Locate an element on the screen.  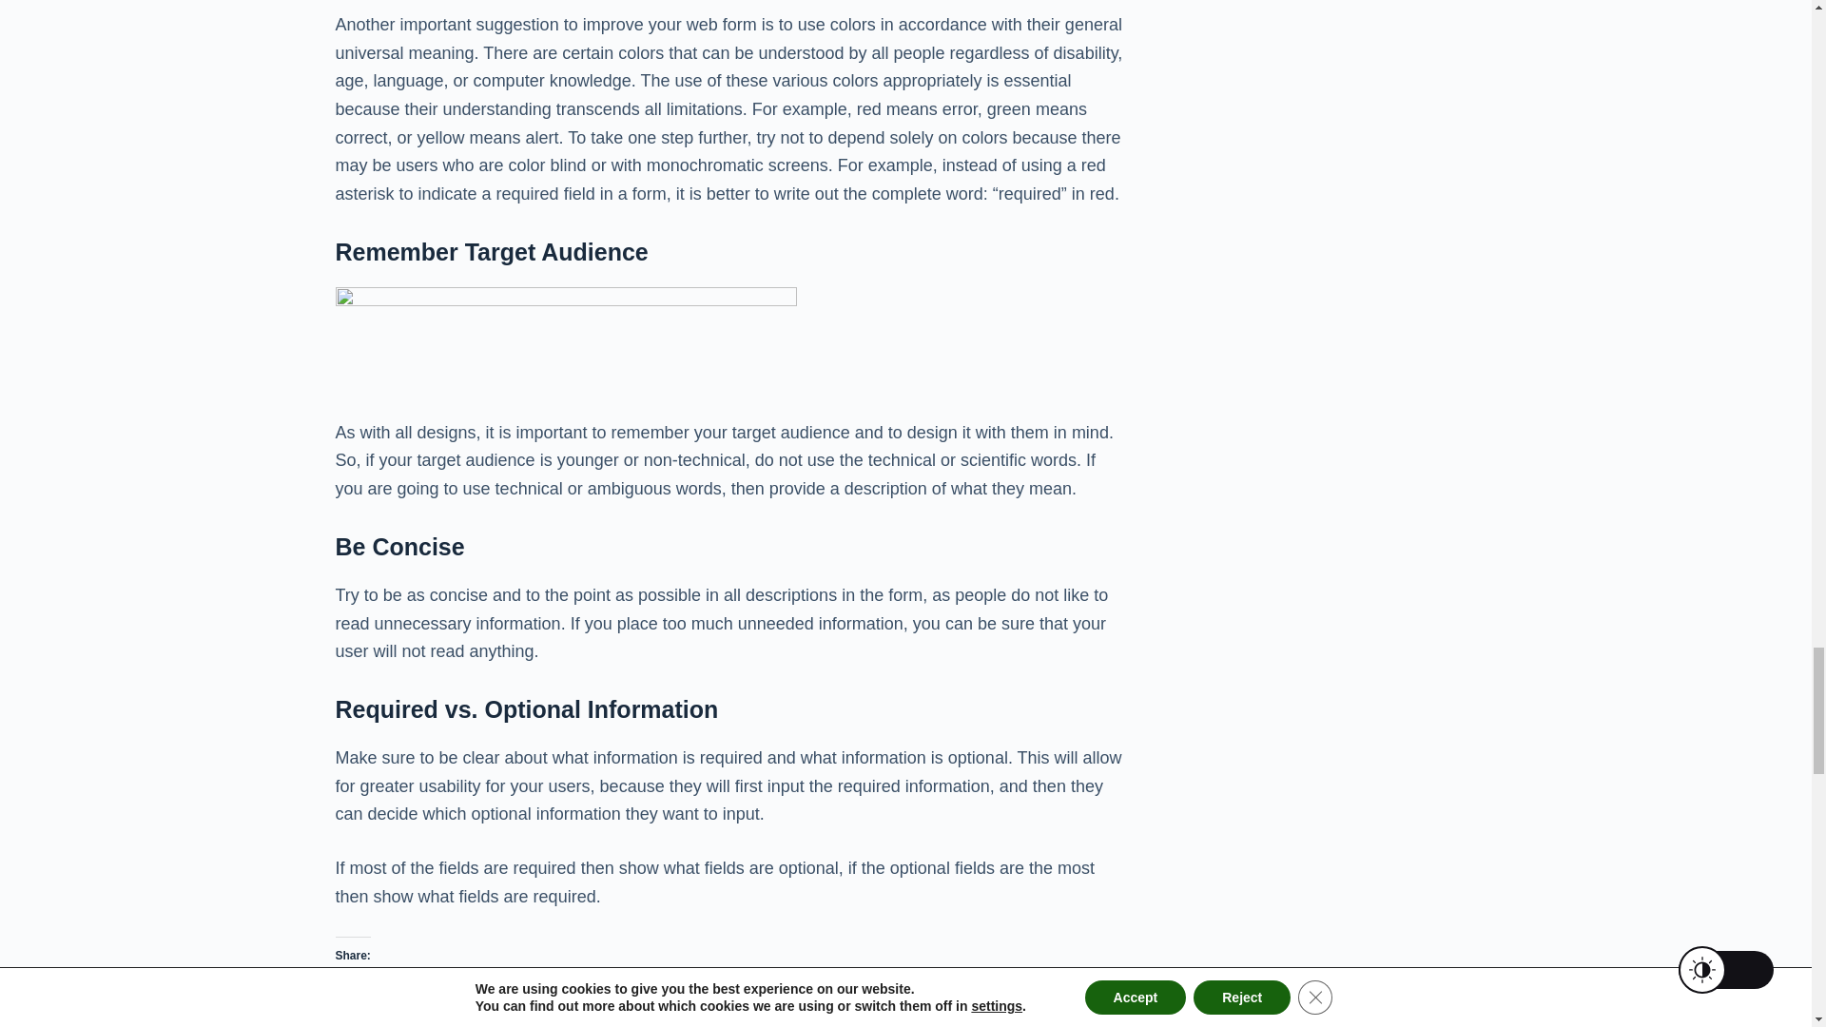
Reddit is located at coordinates (651, 989).